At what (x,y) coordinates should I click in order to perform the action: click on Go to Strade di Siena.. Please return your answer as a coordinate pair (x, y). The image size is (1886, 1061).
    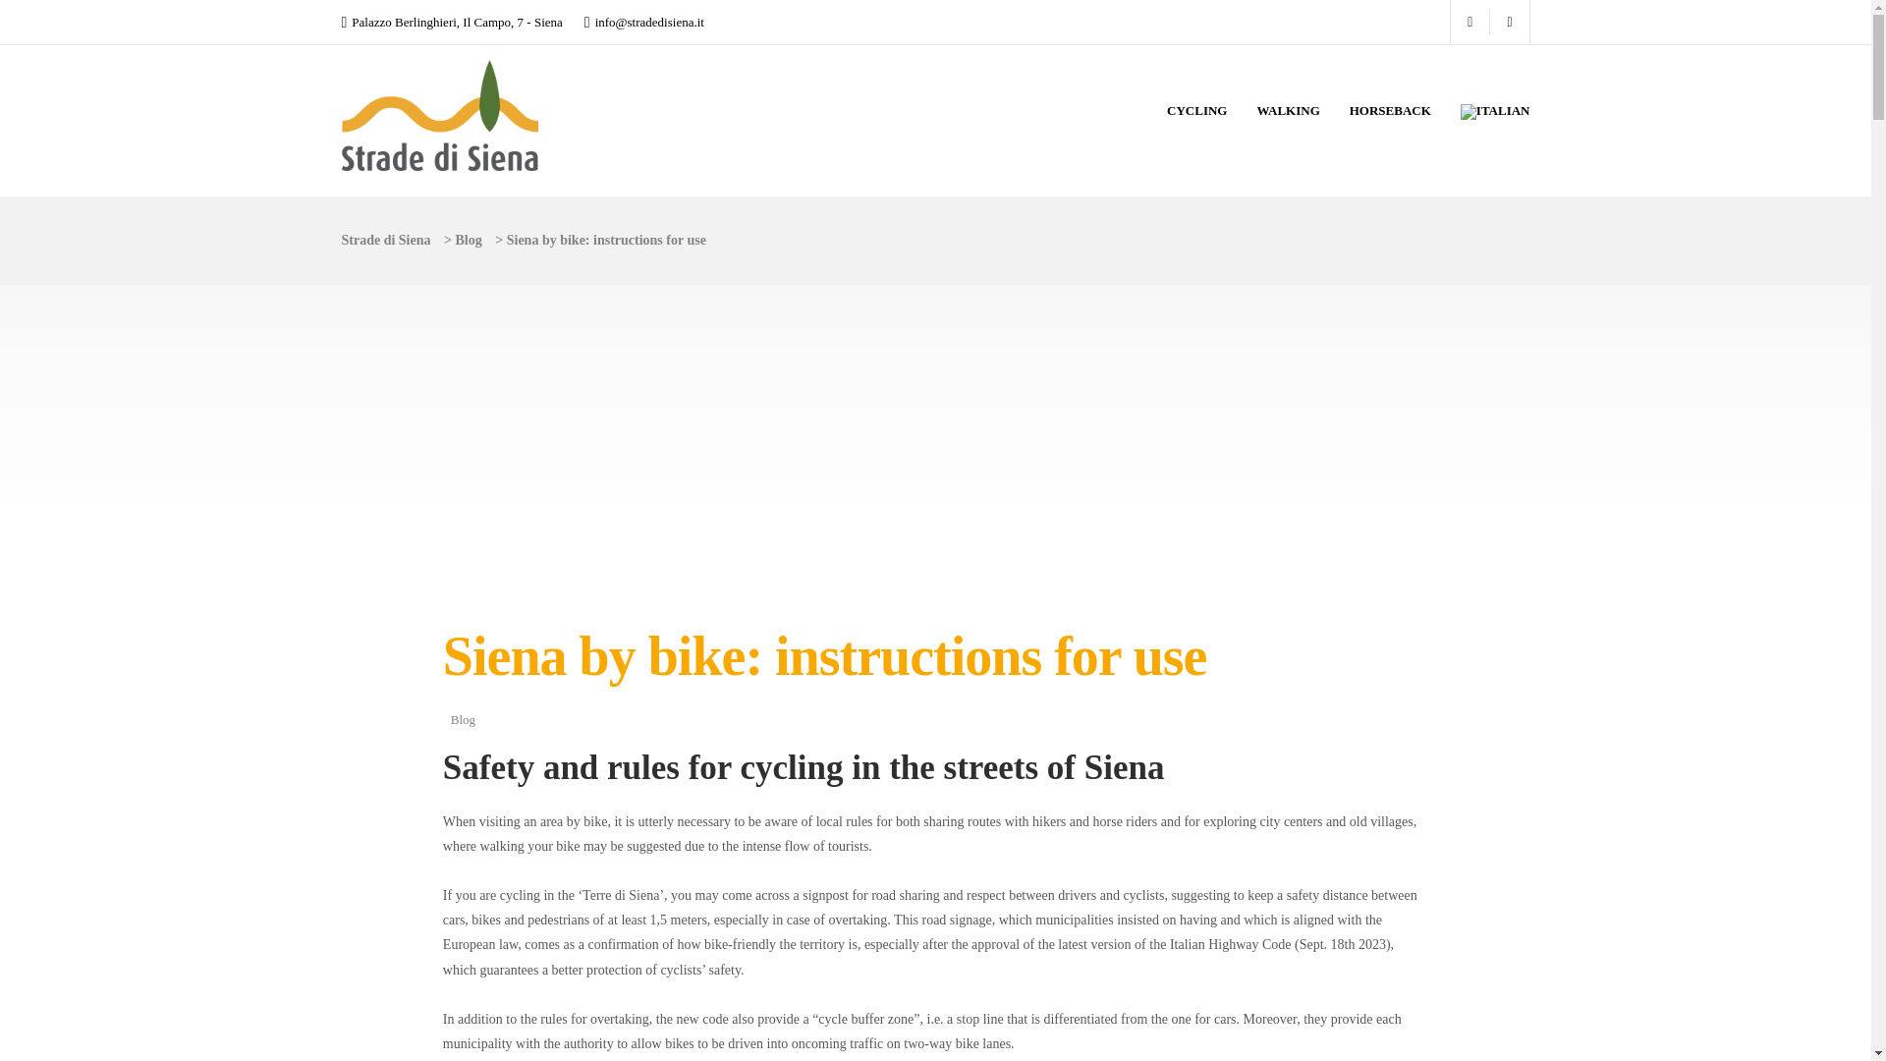
    Looking at the image, I should click on (386, 240).